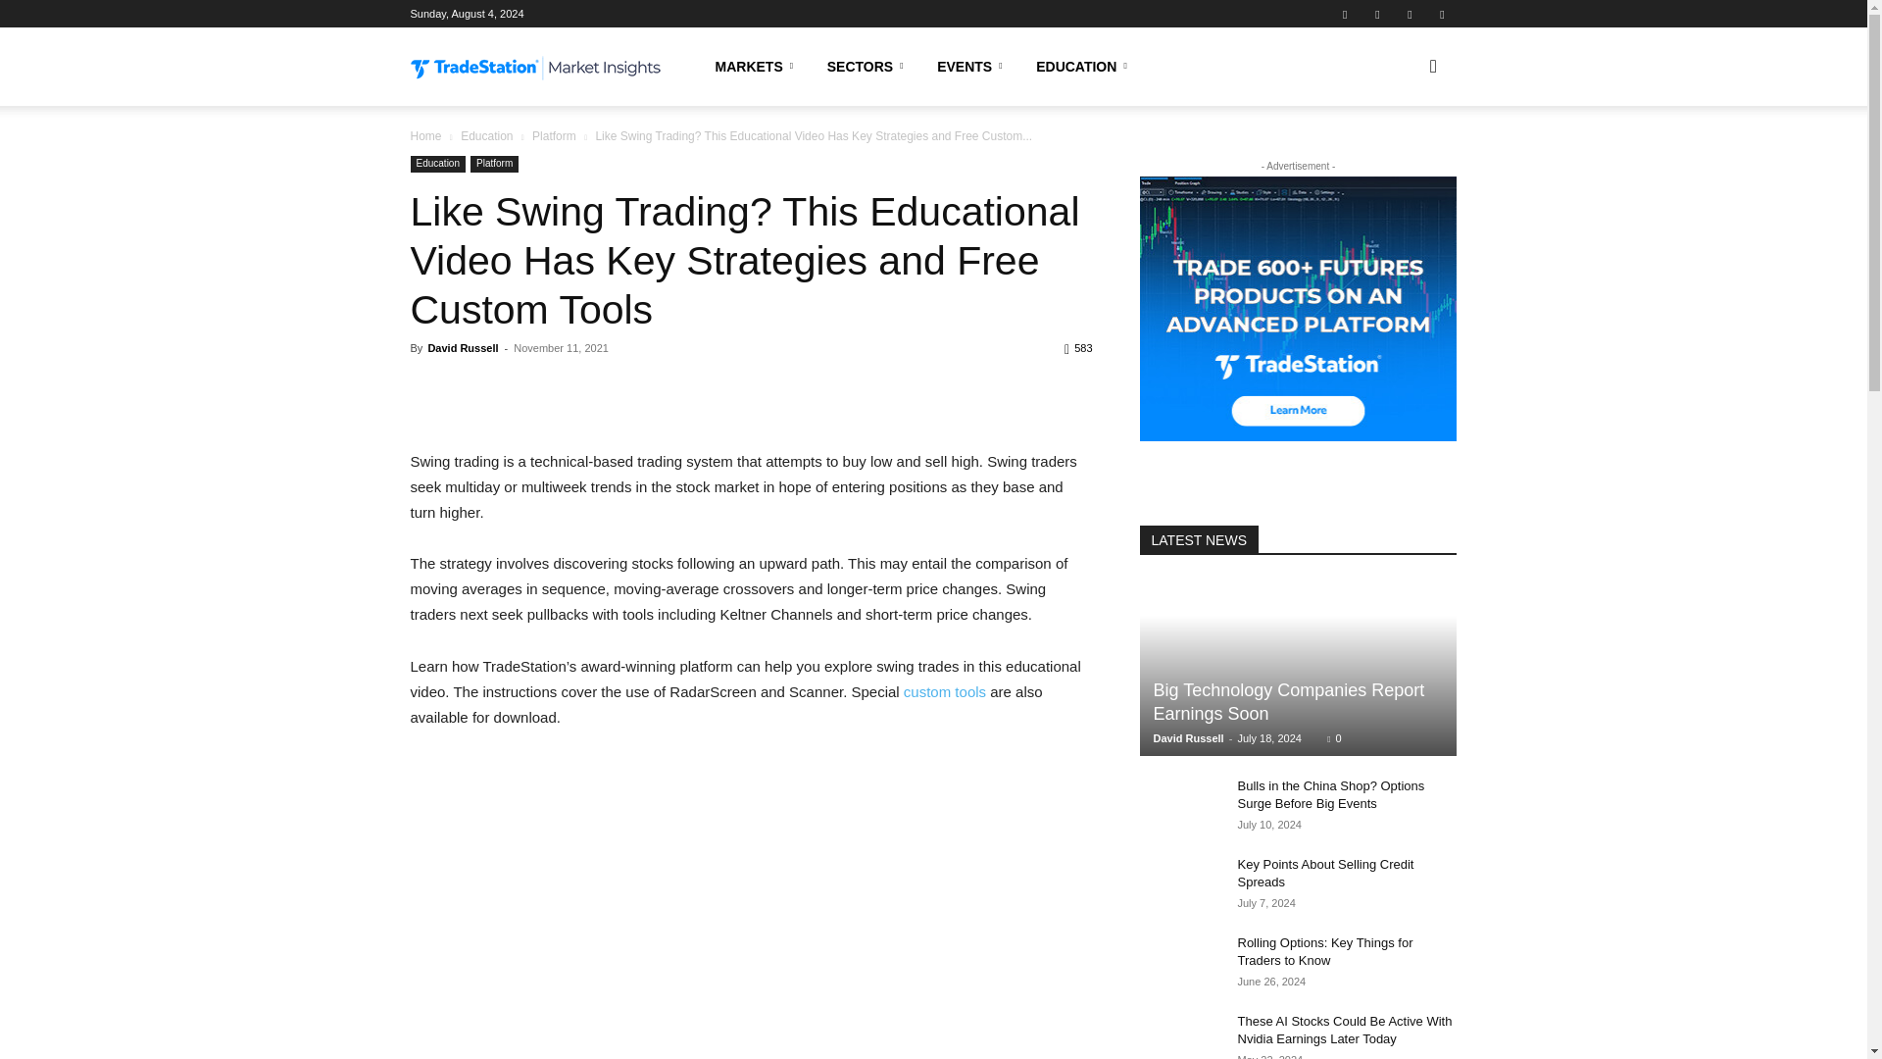 This screenshot has height=1059, width=1882. What do you see at coordinates (535, 69) in the screenshot?
I see `TradeStation Market Insights` at bounding box center [535, 69].